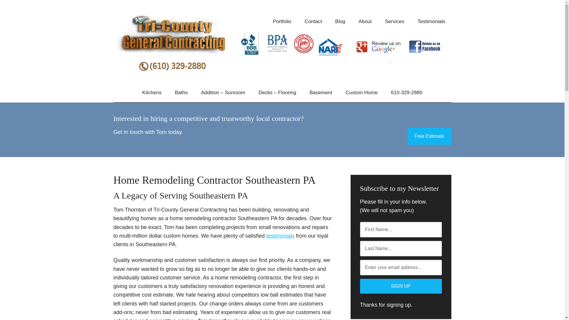  Describe the element at coordinates (431, 21) in the screenshot. I see `Portfolio` at that location.